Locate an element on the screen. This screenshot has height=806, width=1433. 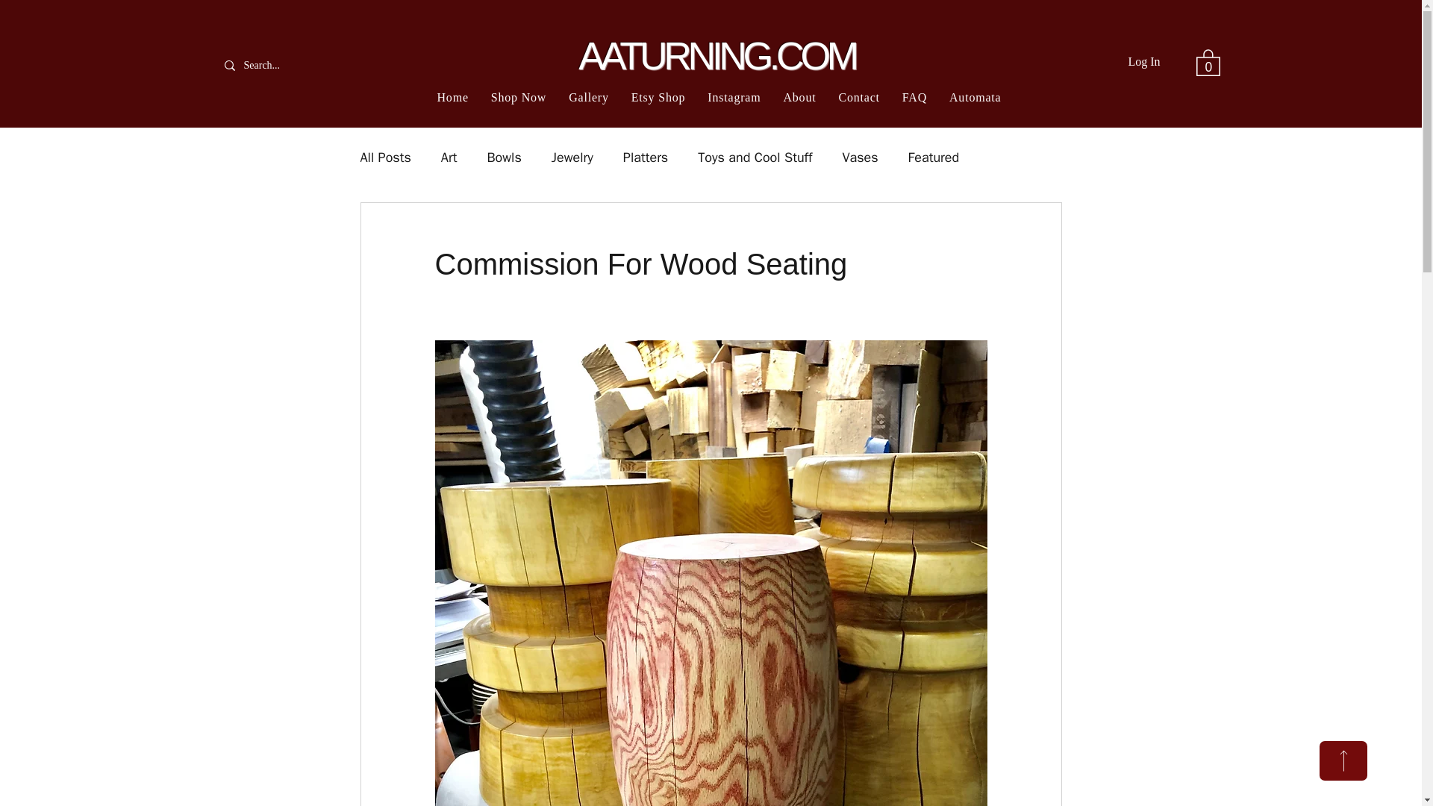
Log In is located at coordinates (1143, 61).